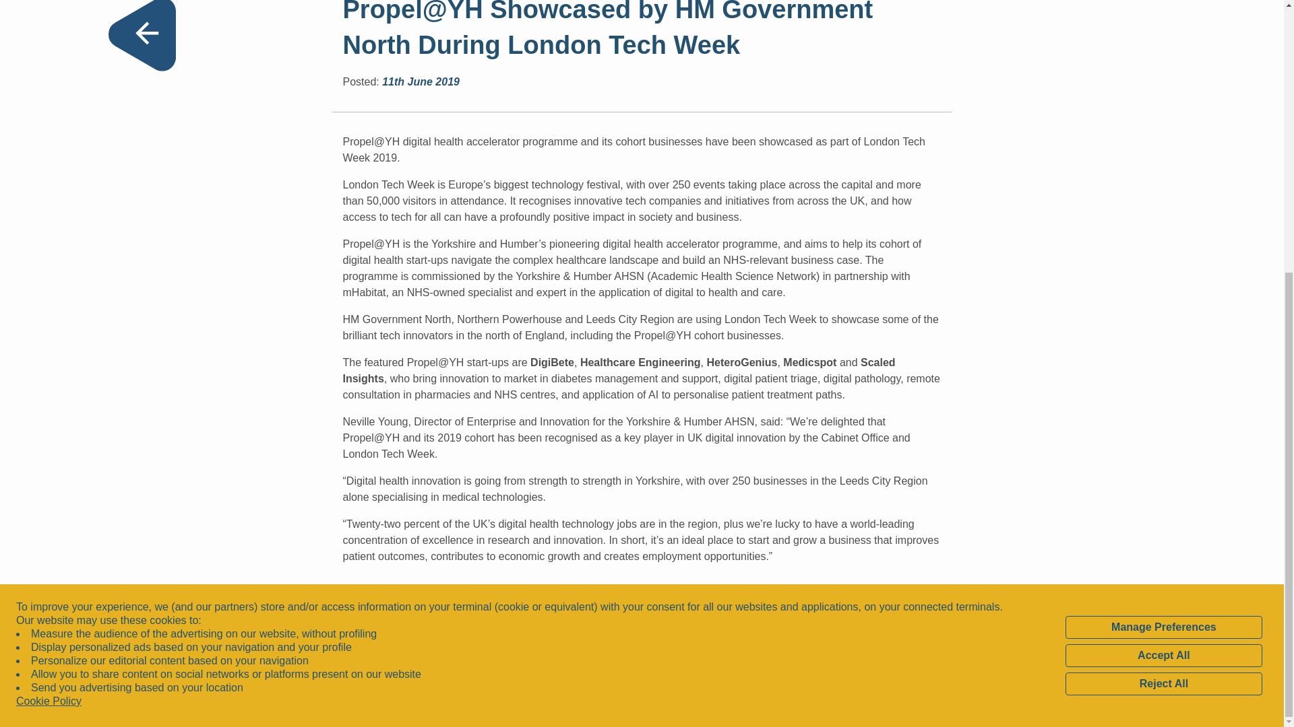 The image size is (1294, 727). What do you see at coordinates (141, 35) in the screenshot?
I see `Back to list page` at bounding box center [141, 35].